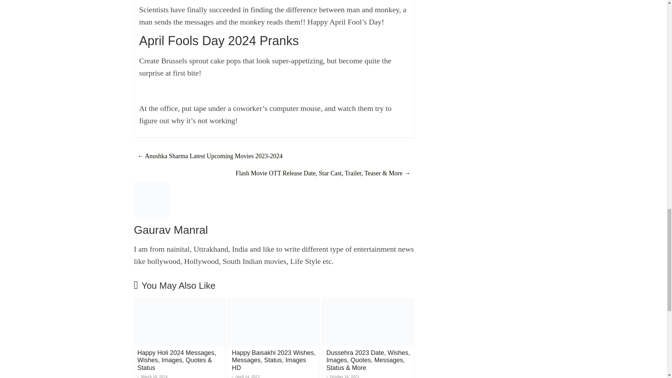 The height and width of the screenshot is (378, 672). I want to click on March 18, 2024, so click(152, 376).